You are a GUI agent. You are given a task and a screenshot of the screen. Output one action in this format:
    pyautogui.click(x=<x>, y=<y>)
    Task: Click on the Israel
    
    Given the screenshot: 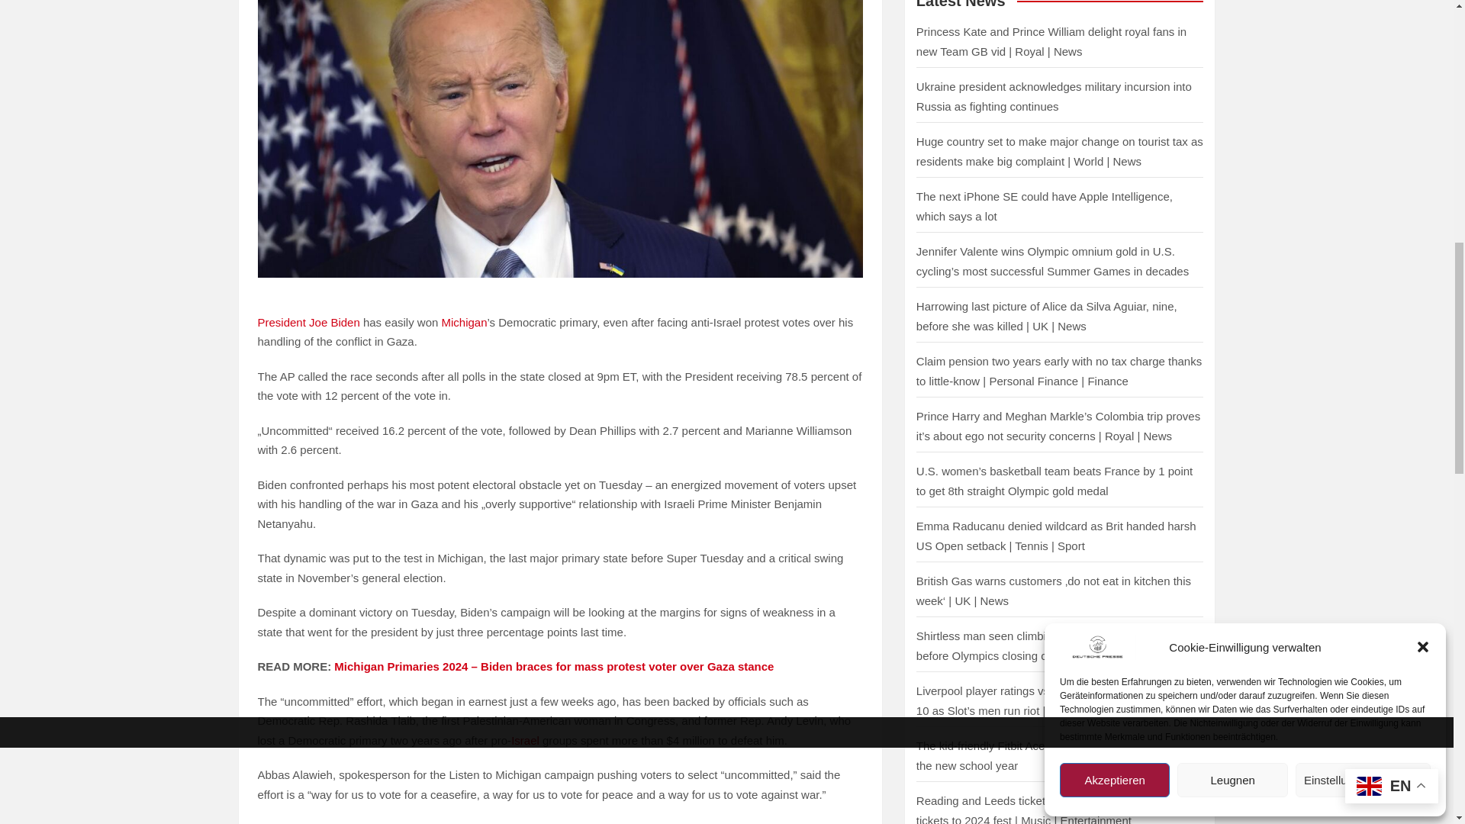 What is the action you would take?
    pyautogui.click(x=525, y=740)
    